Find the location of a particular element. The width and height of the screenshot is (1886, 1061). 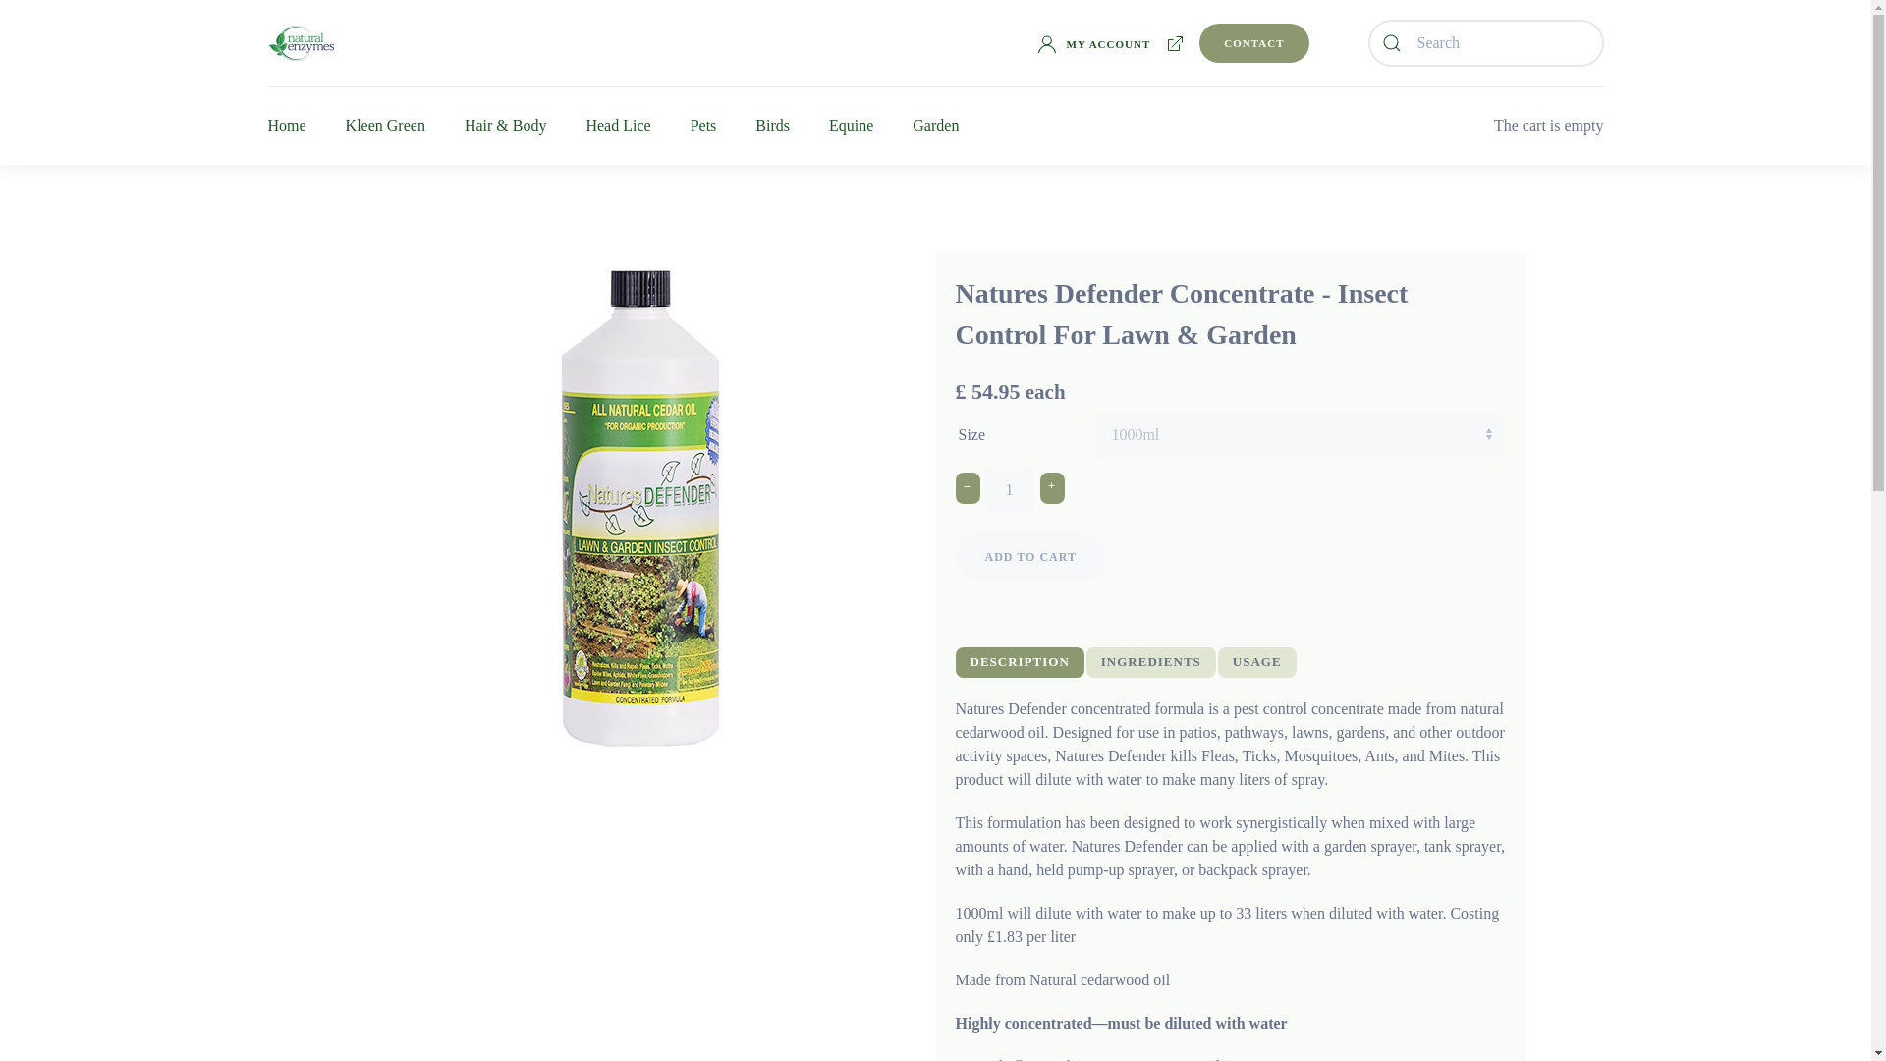

1 is located at coordinates (1009, 489).